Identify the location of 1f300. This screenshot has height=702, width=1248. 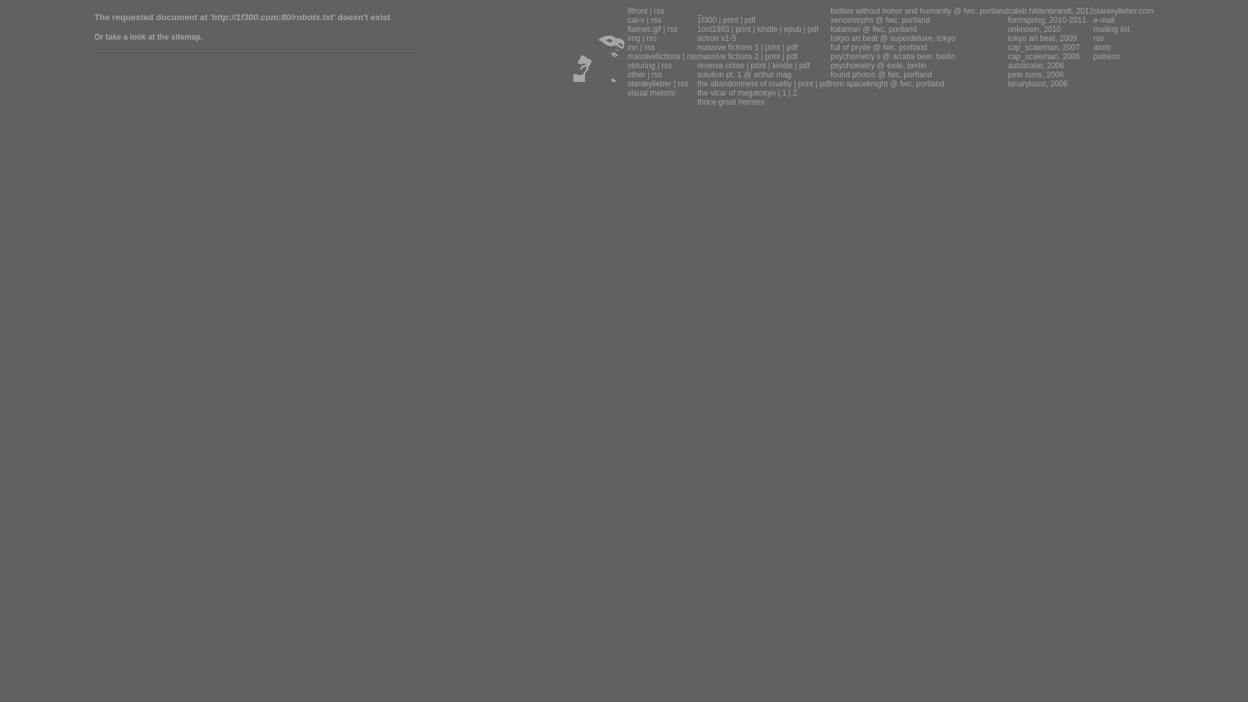
(707, 20).